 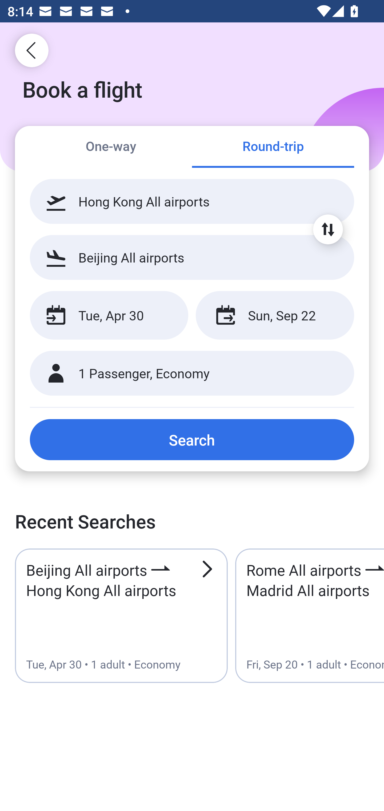 I want to click on 1 Passenger, Economy, so click(x=192, y=373).